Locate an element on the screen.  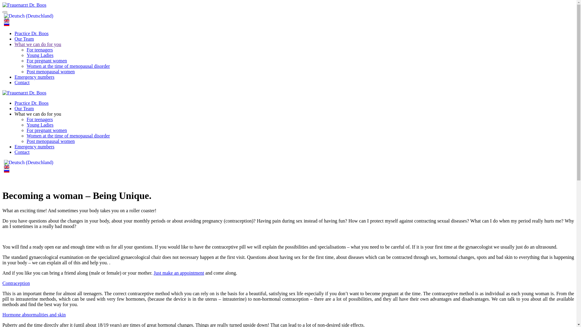
What we can do for you is located at coordinates (38, 114).